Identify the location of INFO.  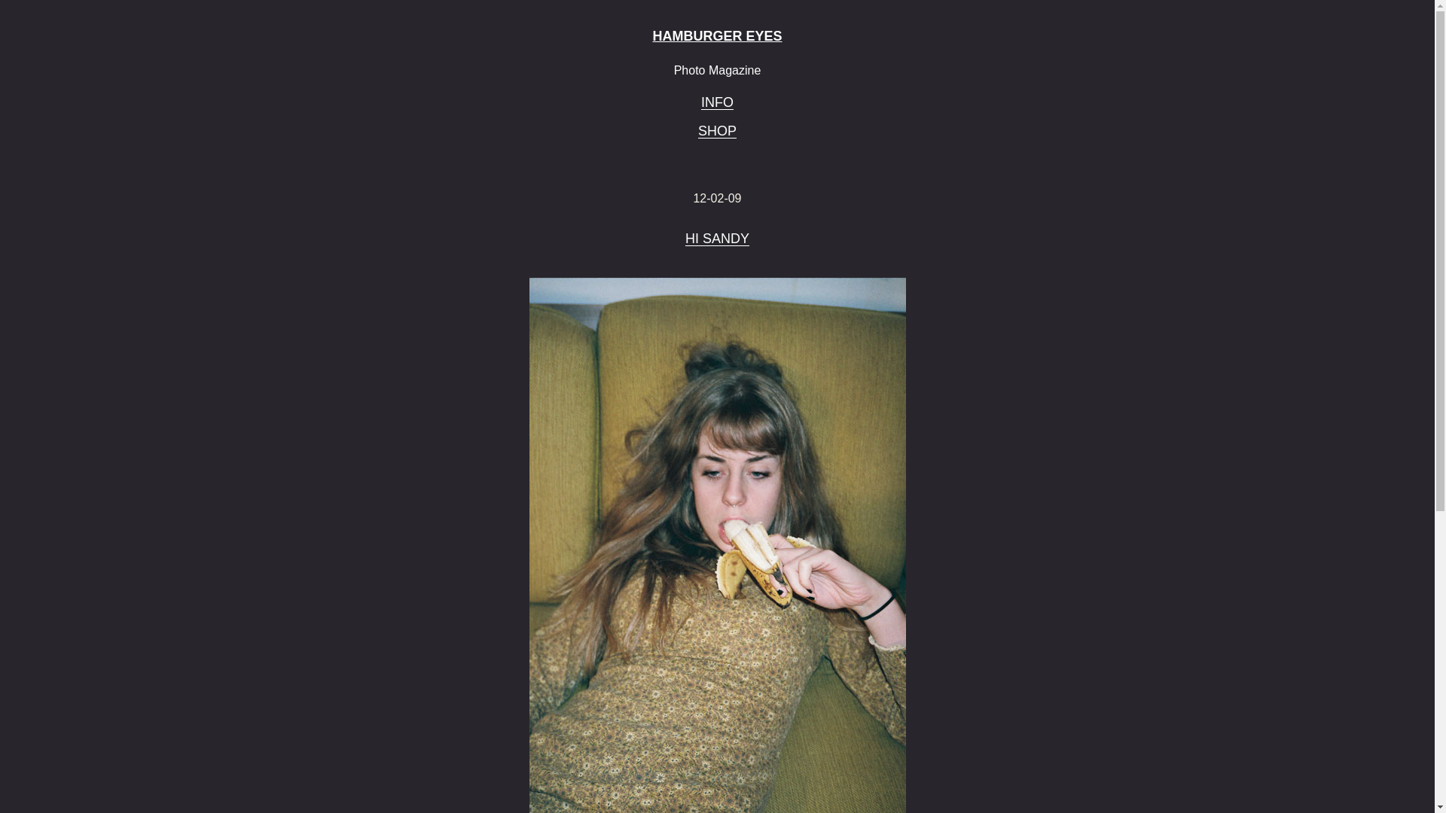
(717, 102).